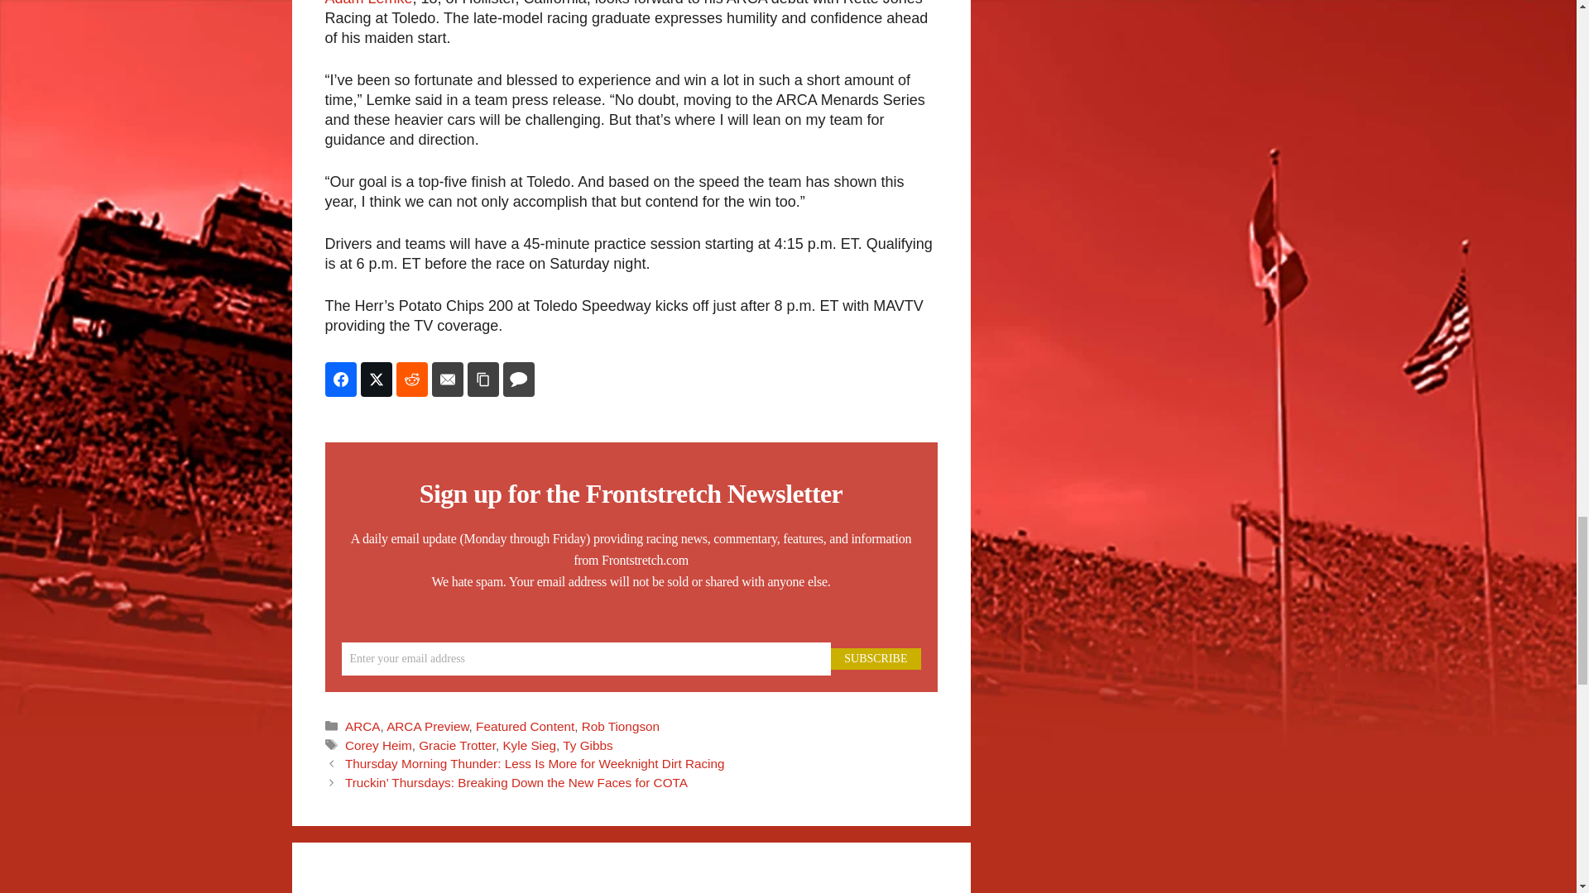 The height and width of the screenshot is (893, 1589). Describe the element at coordinates (876, 659) in the screenshot. I see `SUBSCRIBE` at that location.